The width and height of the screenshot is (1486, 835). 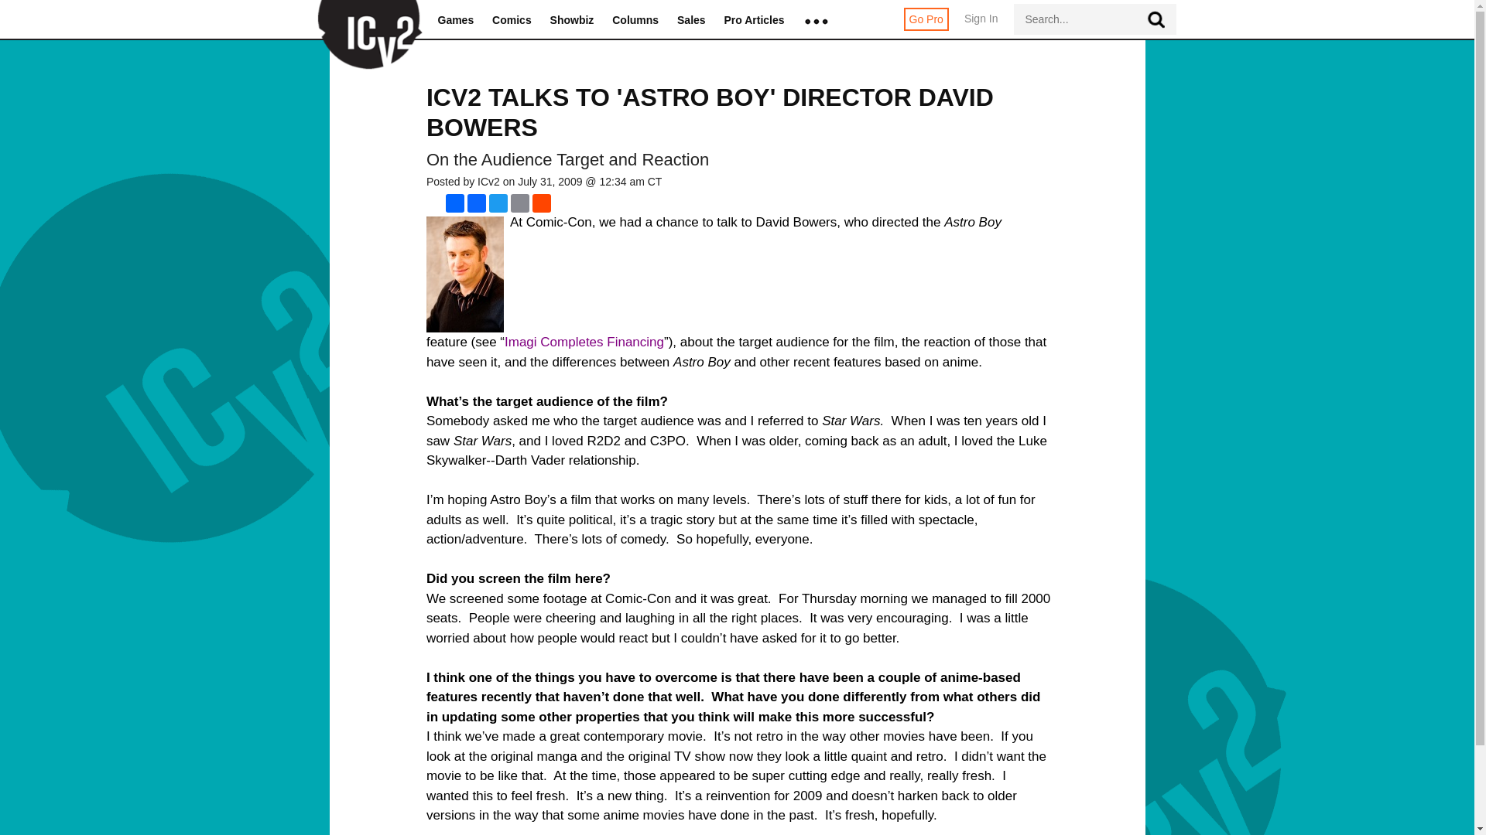 What do you see at coordinates (542, 203) in the screenshot?
I see `Reddit` at bounding box center [542, 203].